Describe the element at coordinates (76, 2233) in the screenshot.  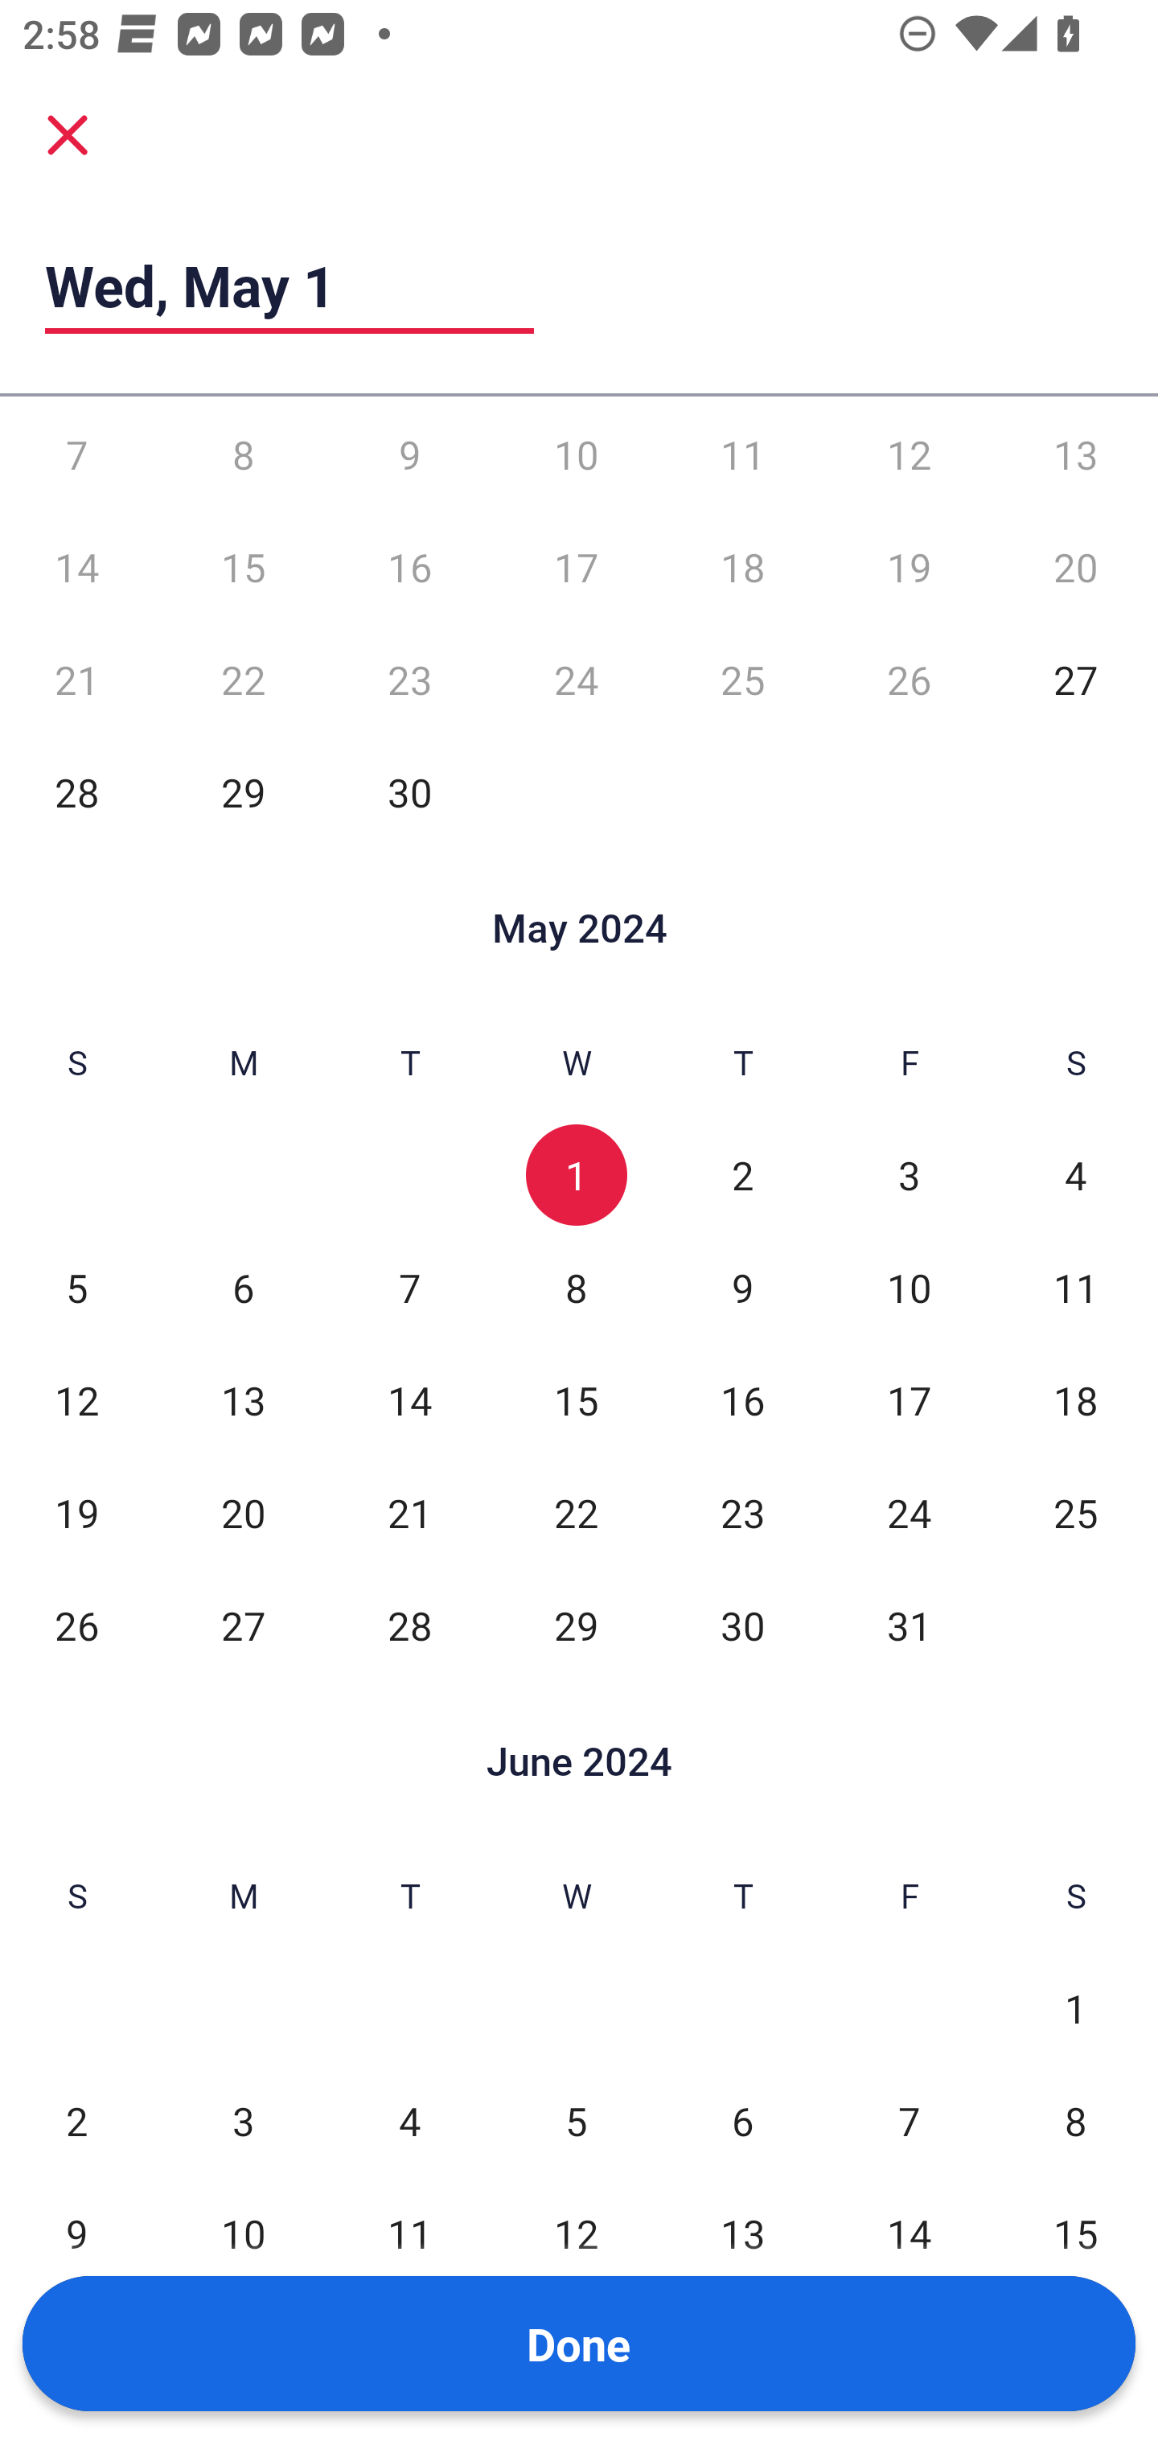
I see `9 Sun, Jun 9, Not Selected` at that location.